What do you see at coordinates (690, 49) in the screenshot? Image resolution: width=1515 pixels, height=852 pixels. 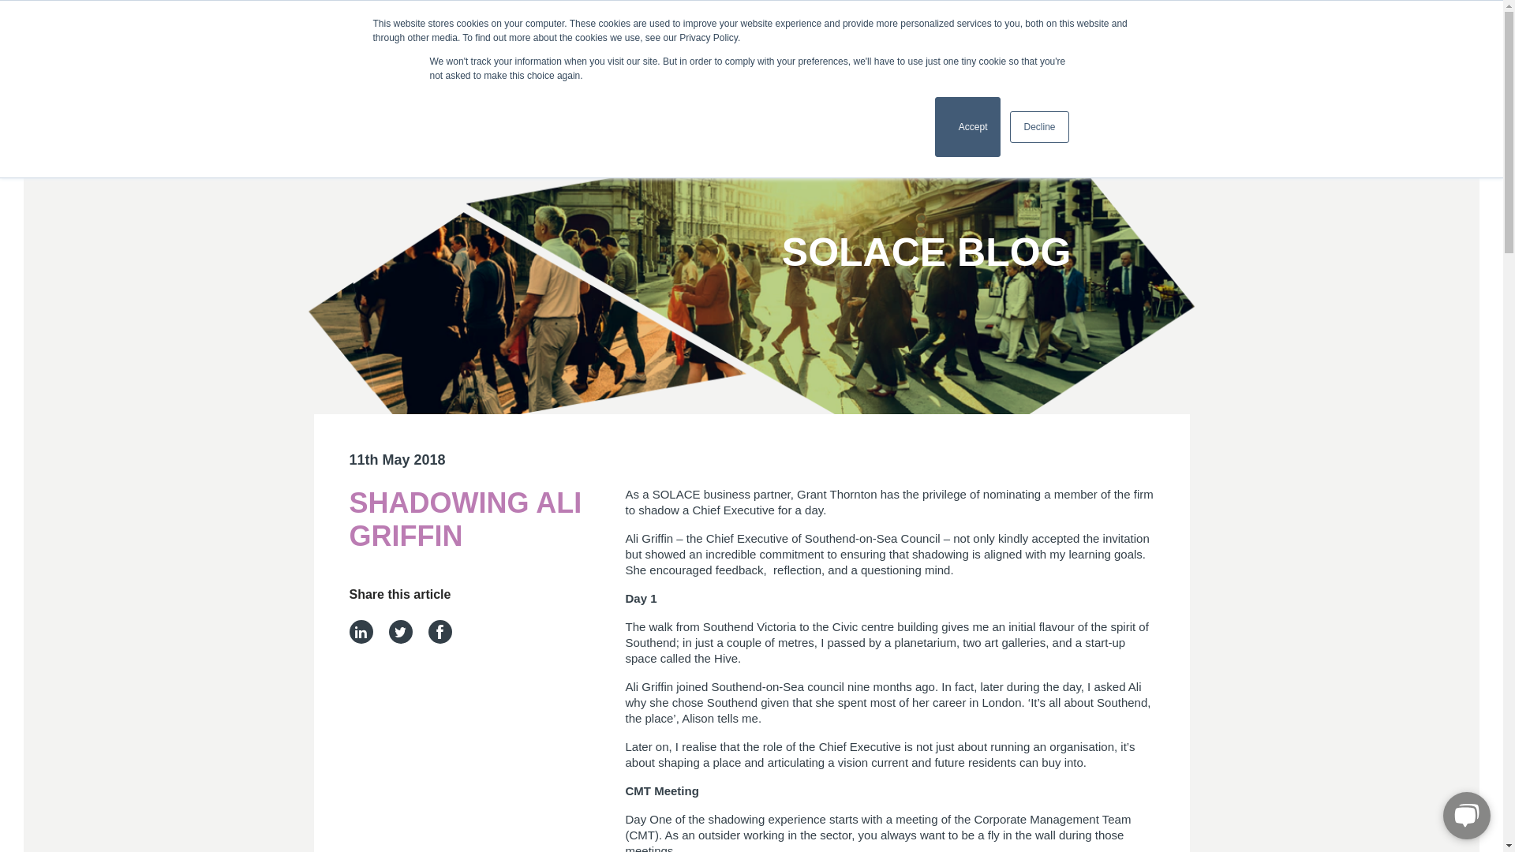 I see `About` at bounding box center [690, 49].